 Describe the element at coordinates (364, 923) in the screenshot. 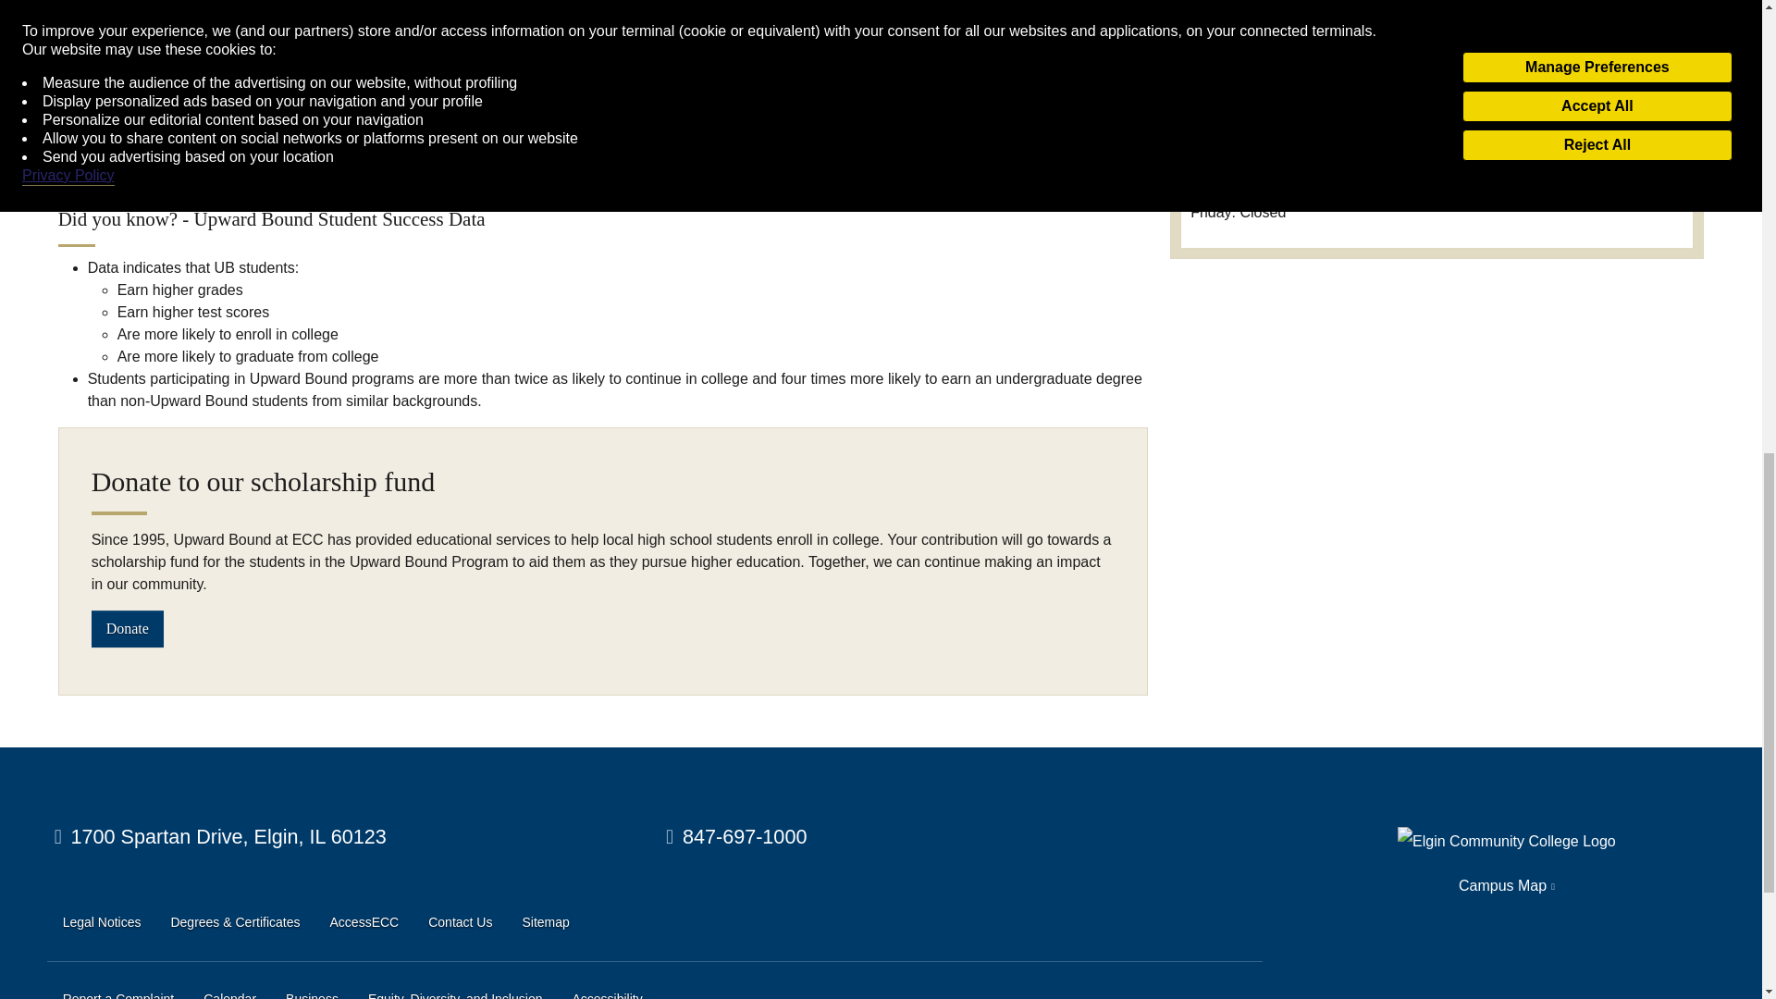

I see `AccessECC` at that location.